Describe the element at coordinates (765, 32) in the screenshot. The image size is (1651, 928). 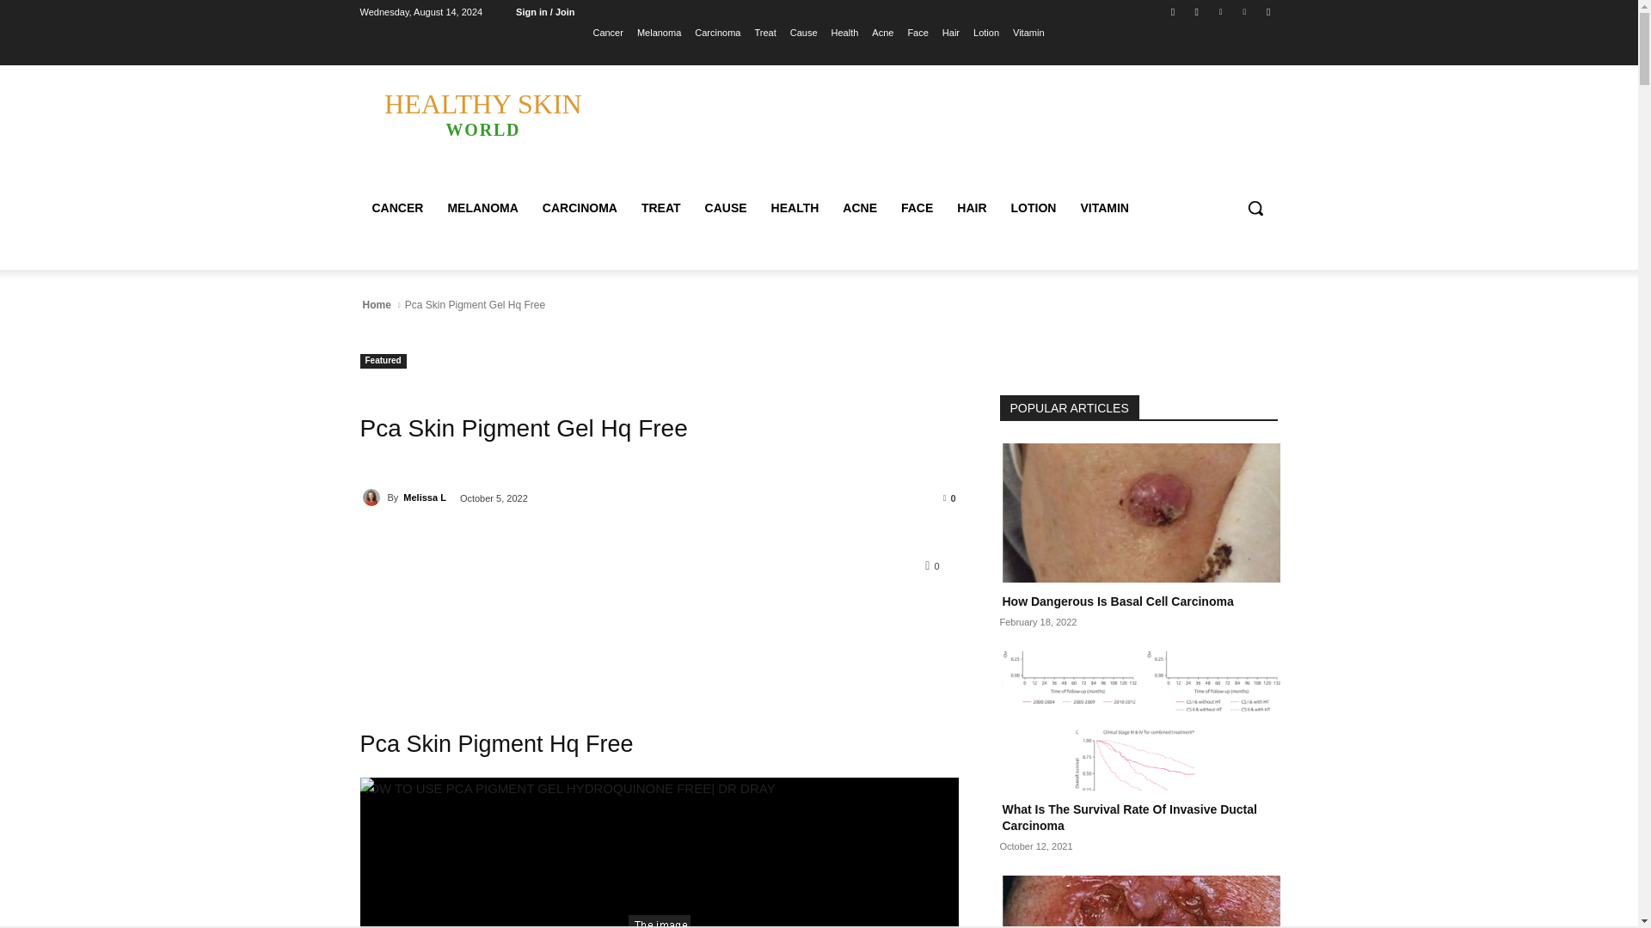
I see `Treat` at that location.